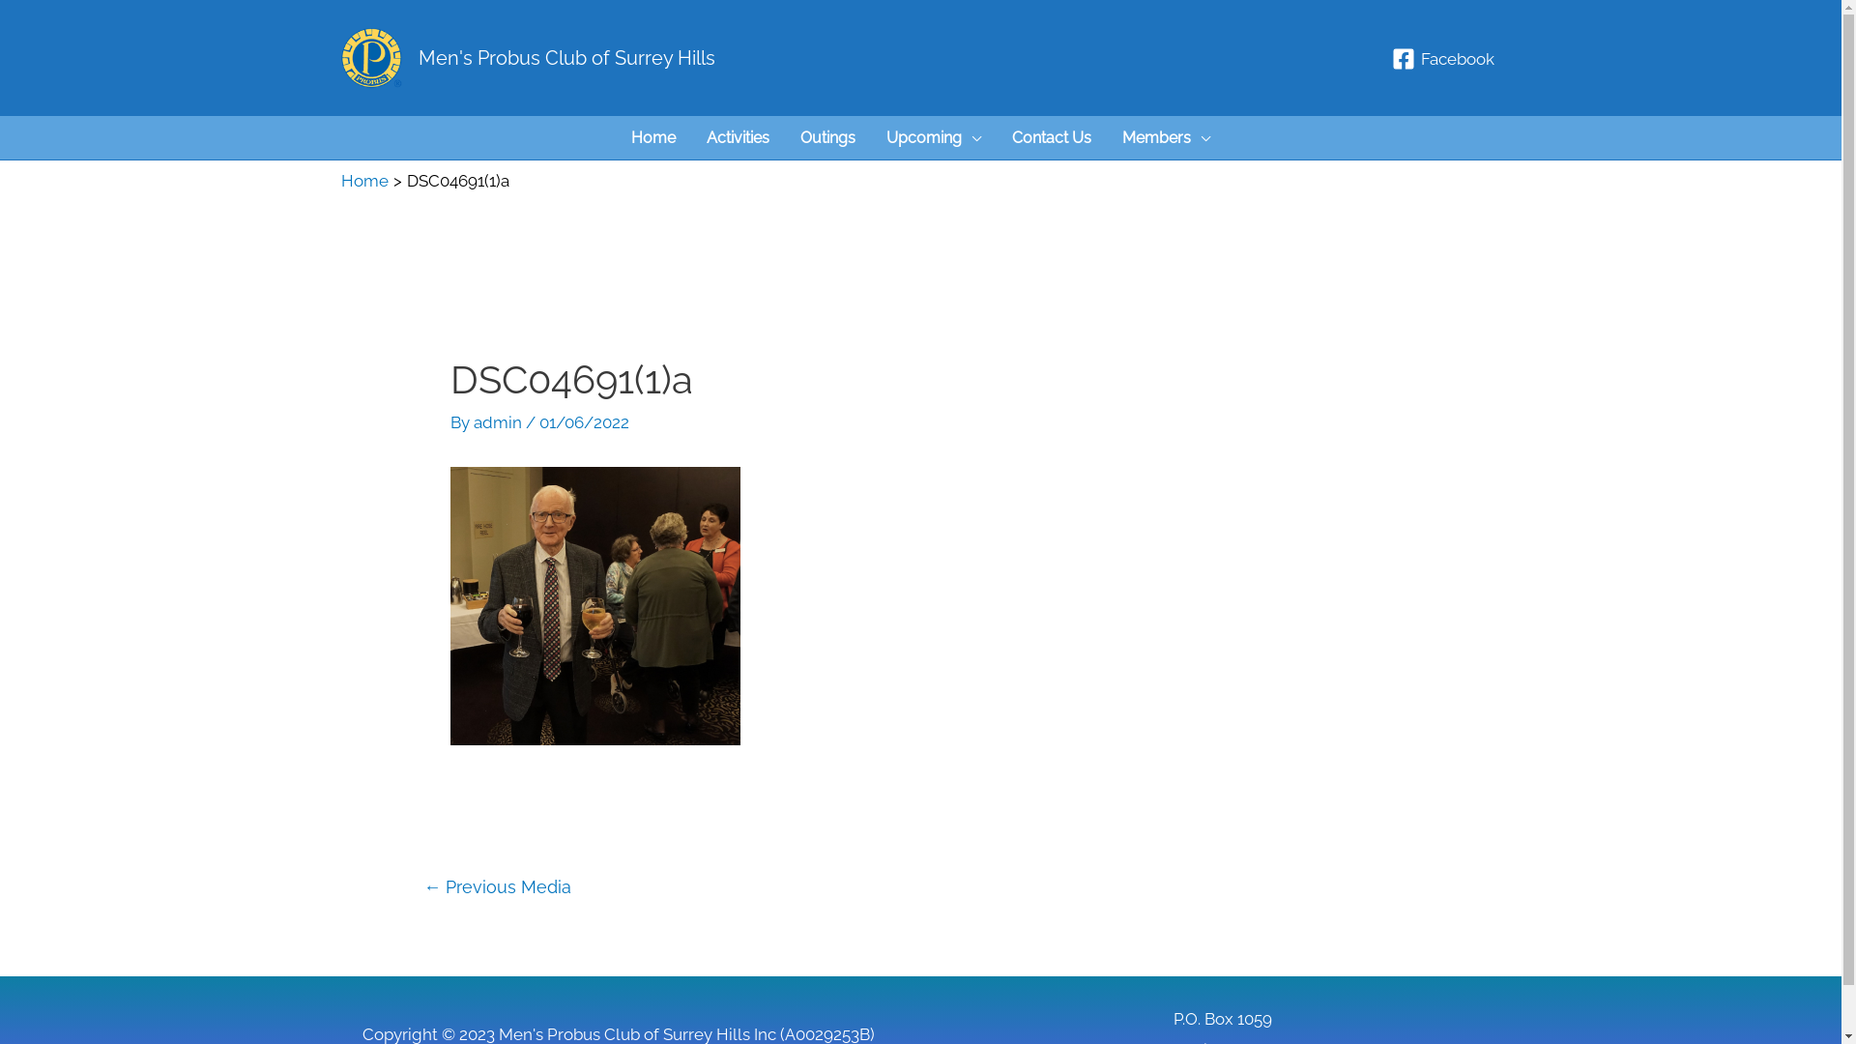 This screenshot has height=1044, width=1856. Describe the element at coordinates (934, 137) in the screenshot. I see `Upcoming` at that location.